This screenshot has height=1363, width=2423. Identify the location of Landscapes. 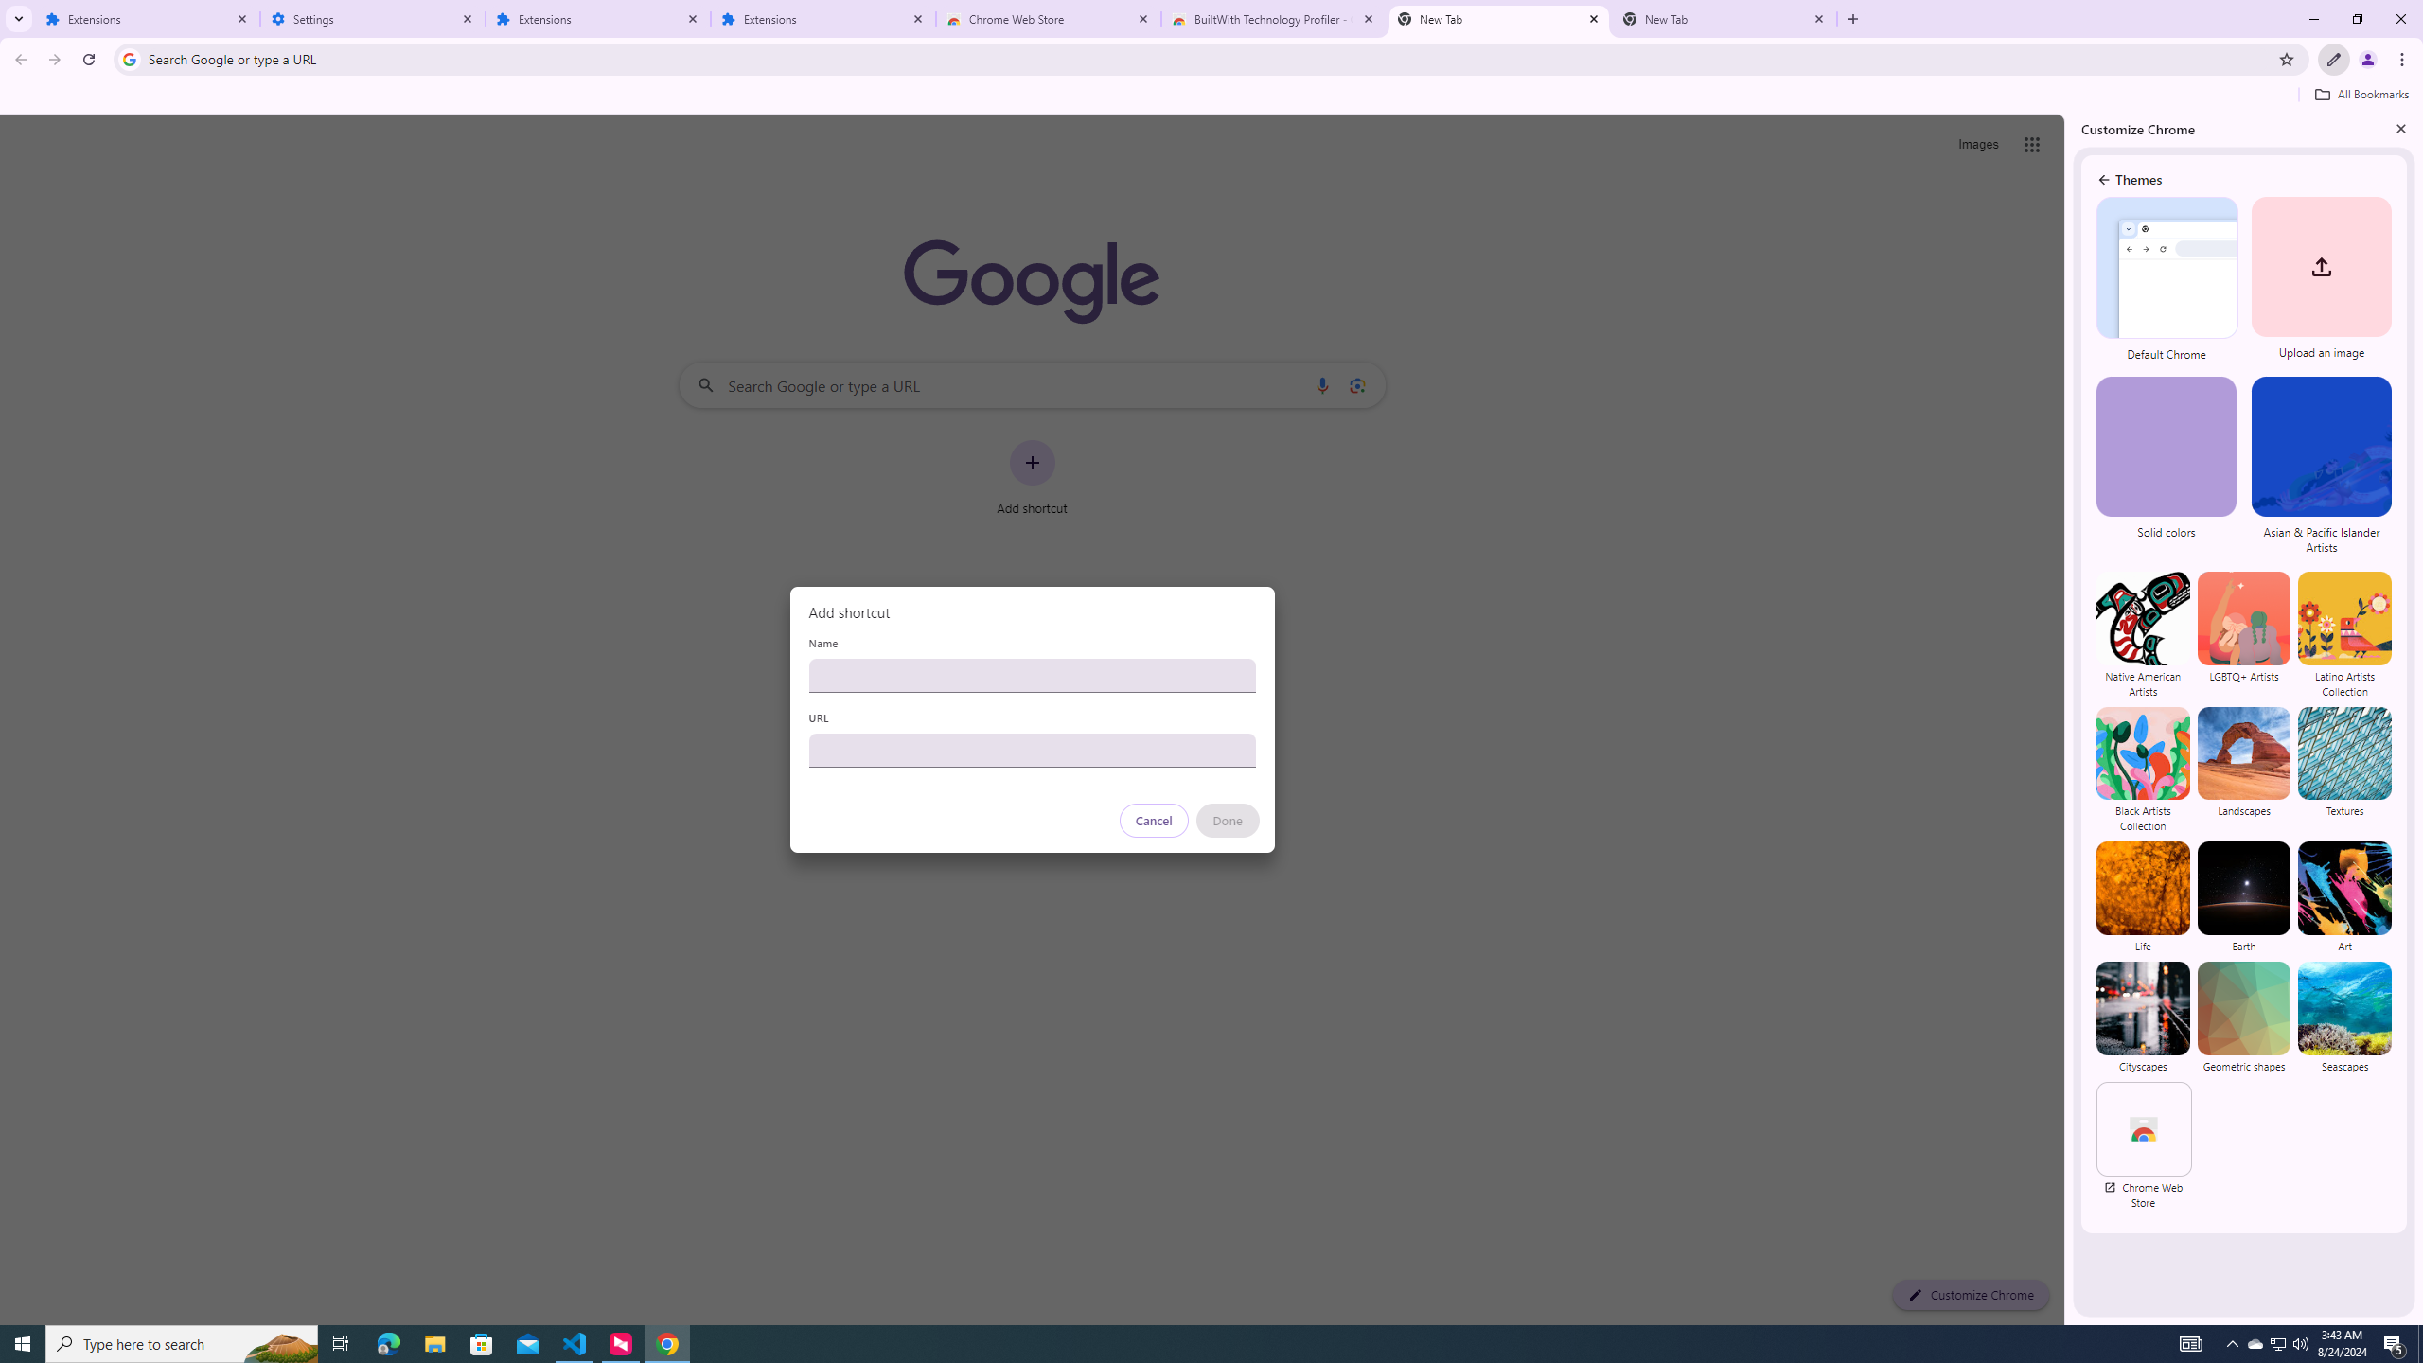
(2244, 770).